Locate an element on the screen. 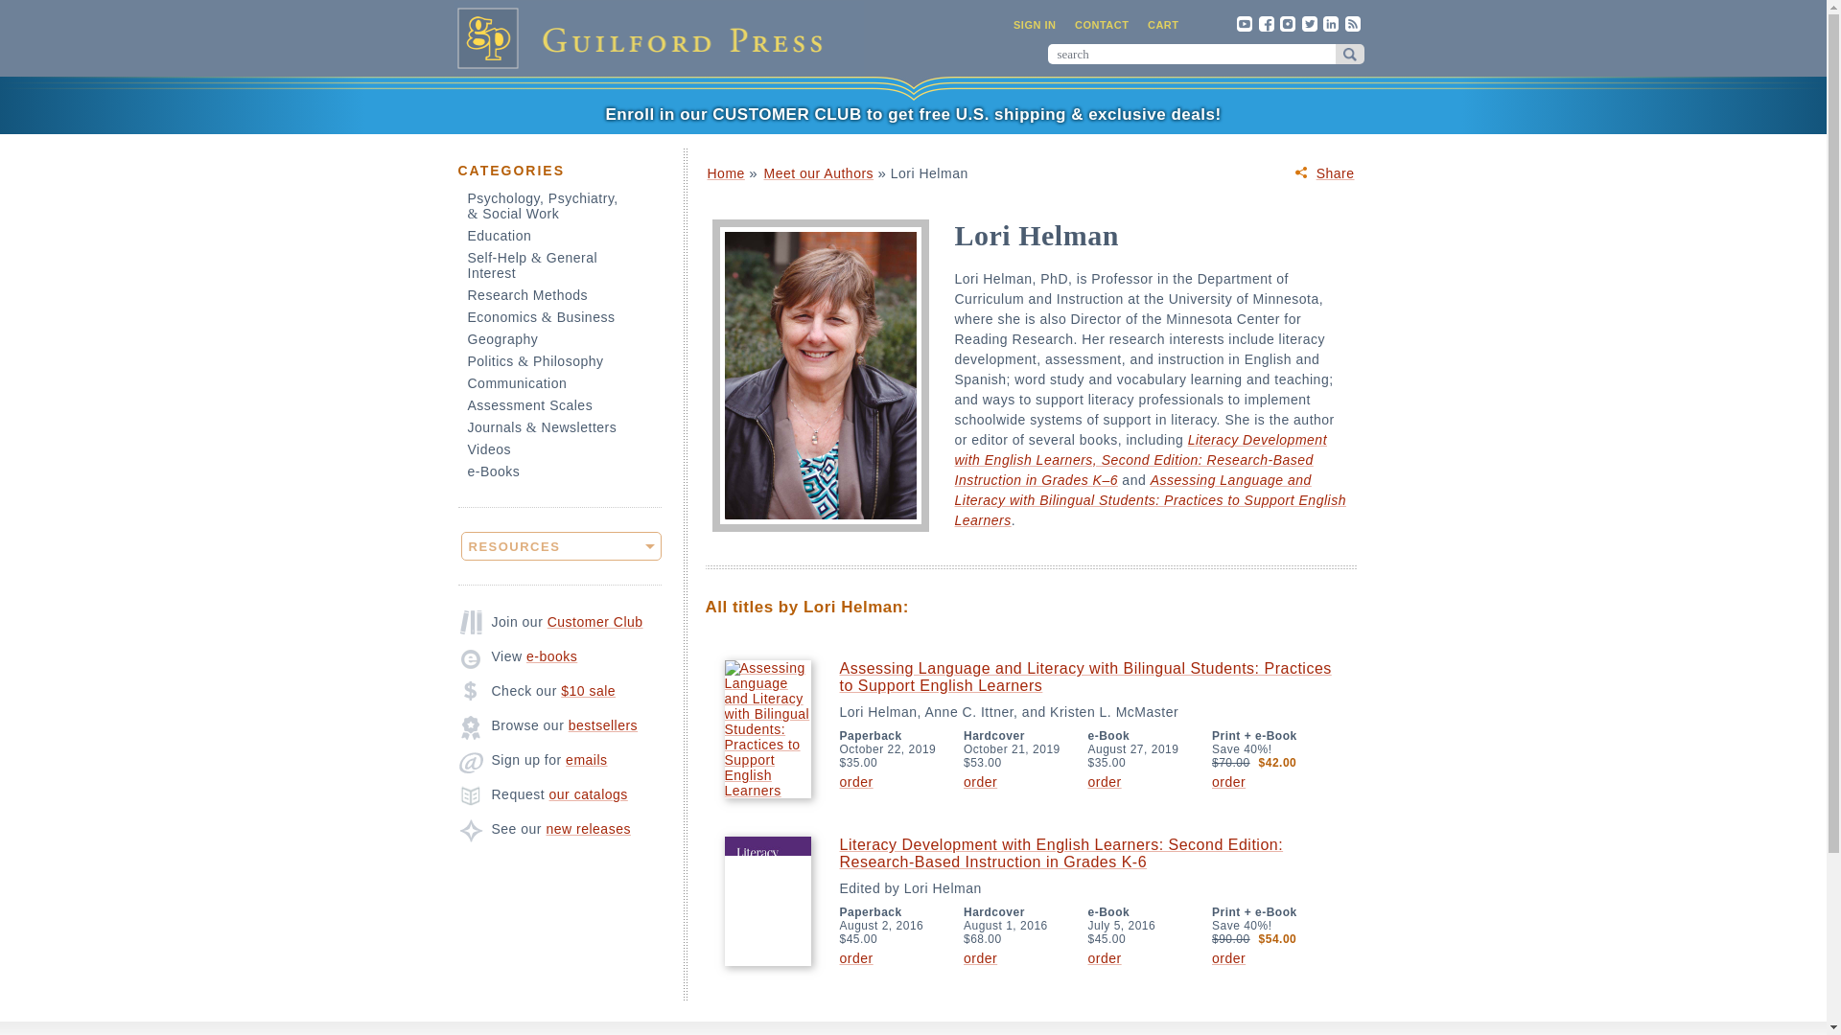 This screenshot has width=1841, height=1035. SUBMIT SEARCH is located at coordinates (1349, 54).